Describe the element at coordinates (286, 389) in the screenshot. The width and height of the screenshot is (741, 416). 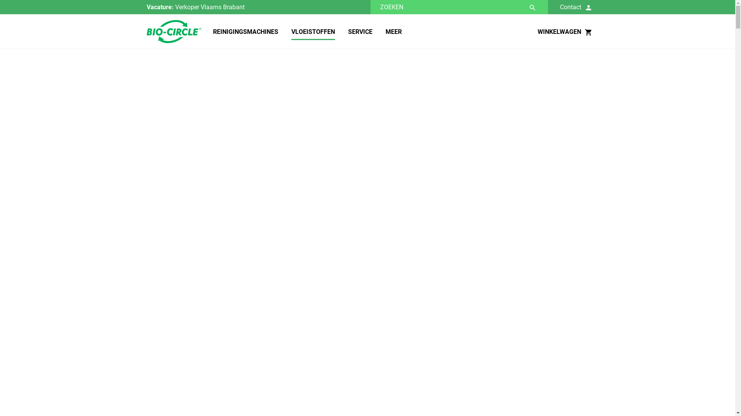
I see `MEER INFO chevron_right` at that location.